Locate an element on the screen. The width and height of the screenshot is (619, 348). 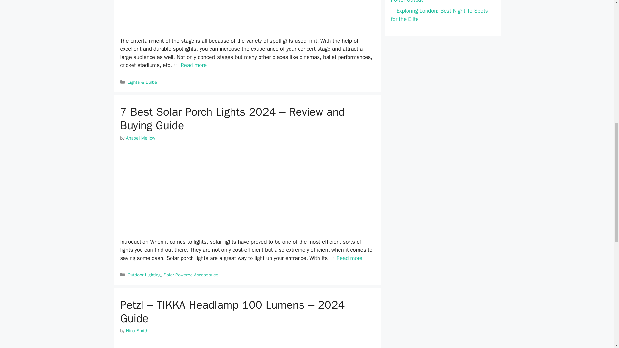
Scroll back to top is located at coordinates (598, 306).